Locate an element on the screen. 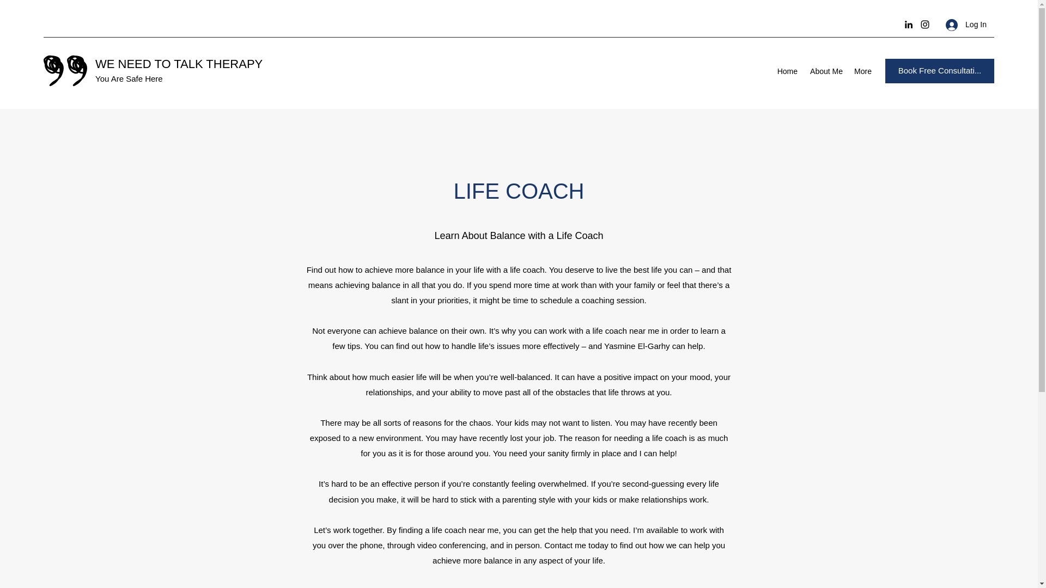 The width and height of the screenshot is (1046, 588). Log In is located at coordinates (966, 24).